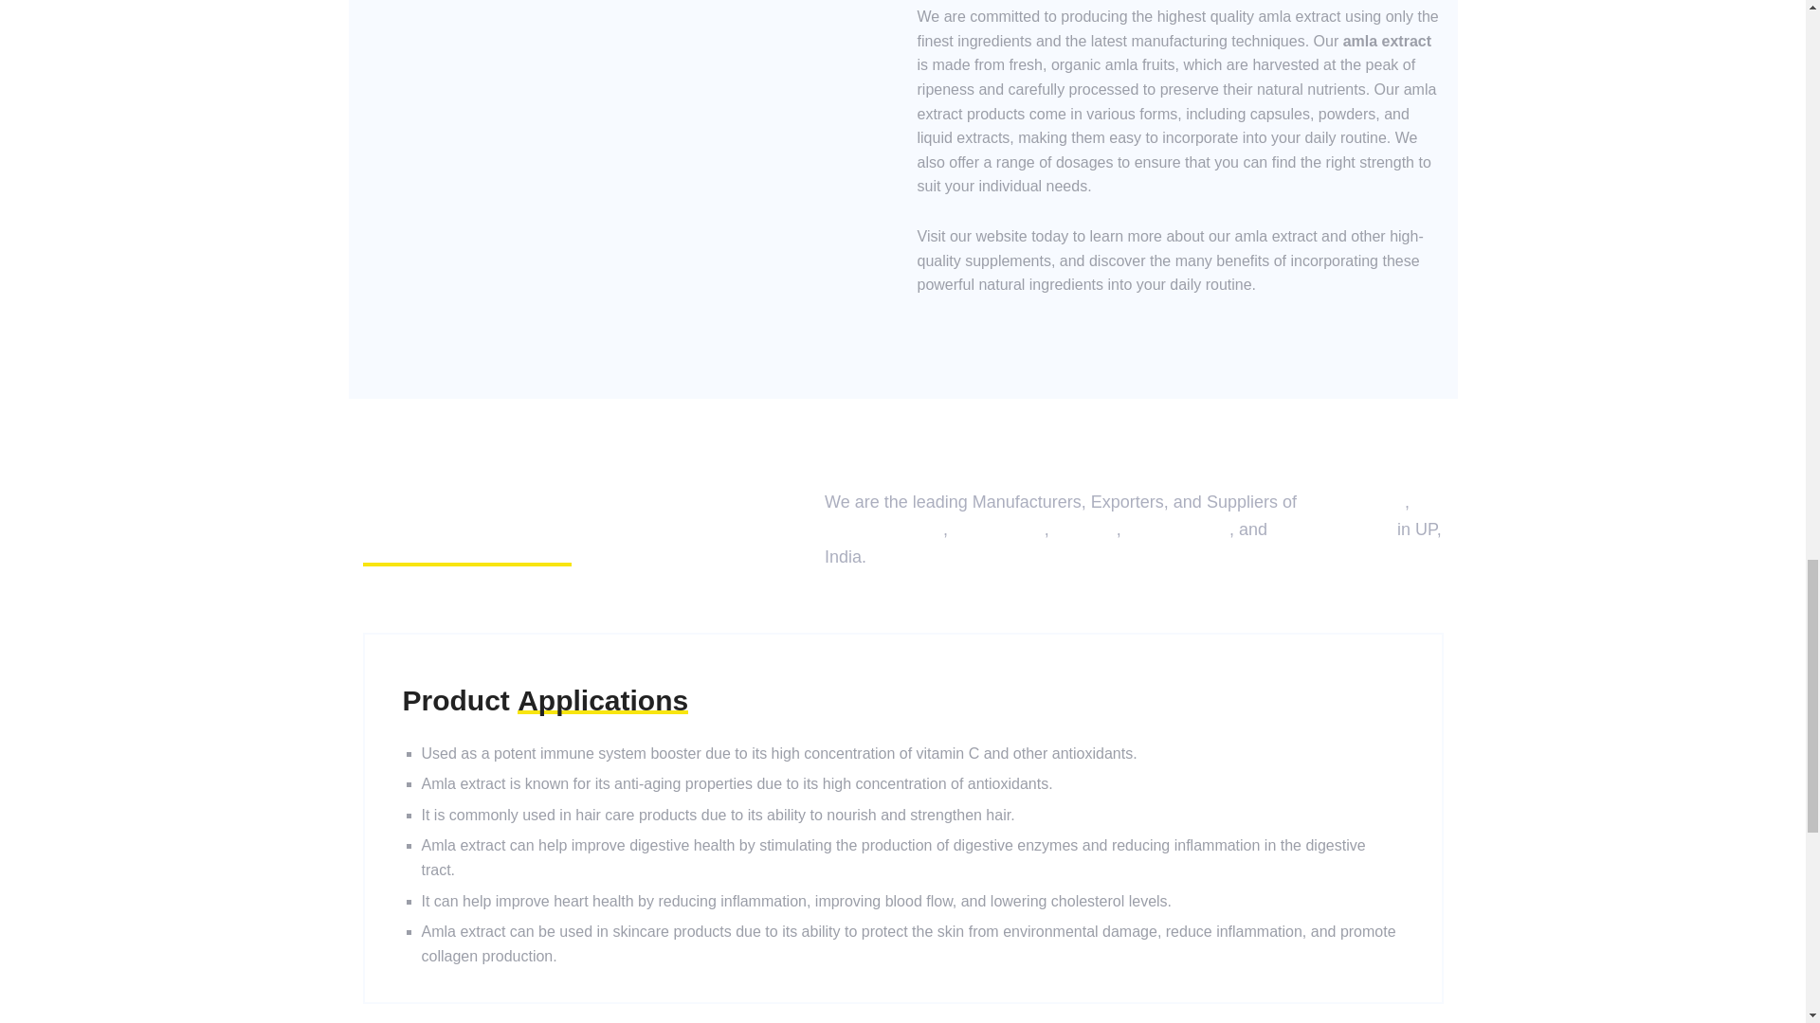 The image size is (1820, 1023). Describe the element at coordinates (883, 529) in the screenshot. I see `Menthol Crystal` at that location.